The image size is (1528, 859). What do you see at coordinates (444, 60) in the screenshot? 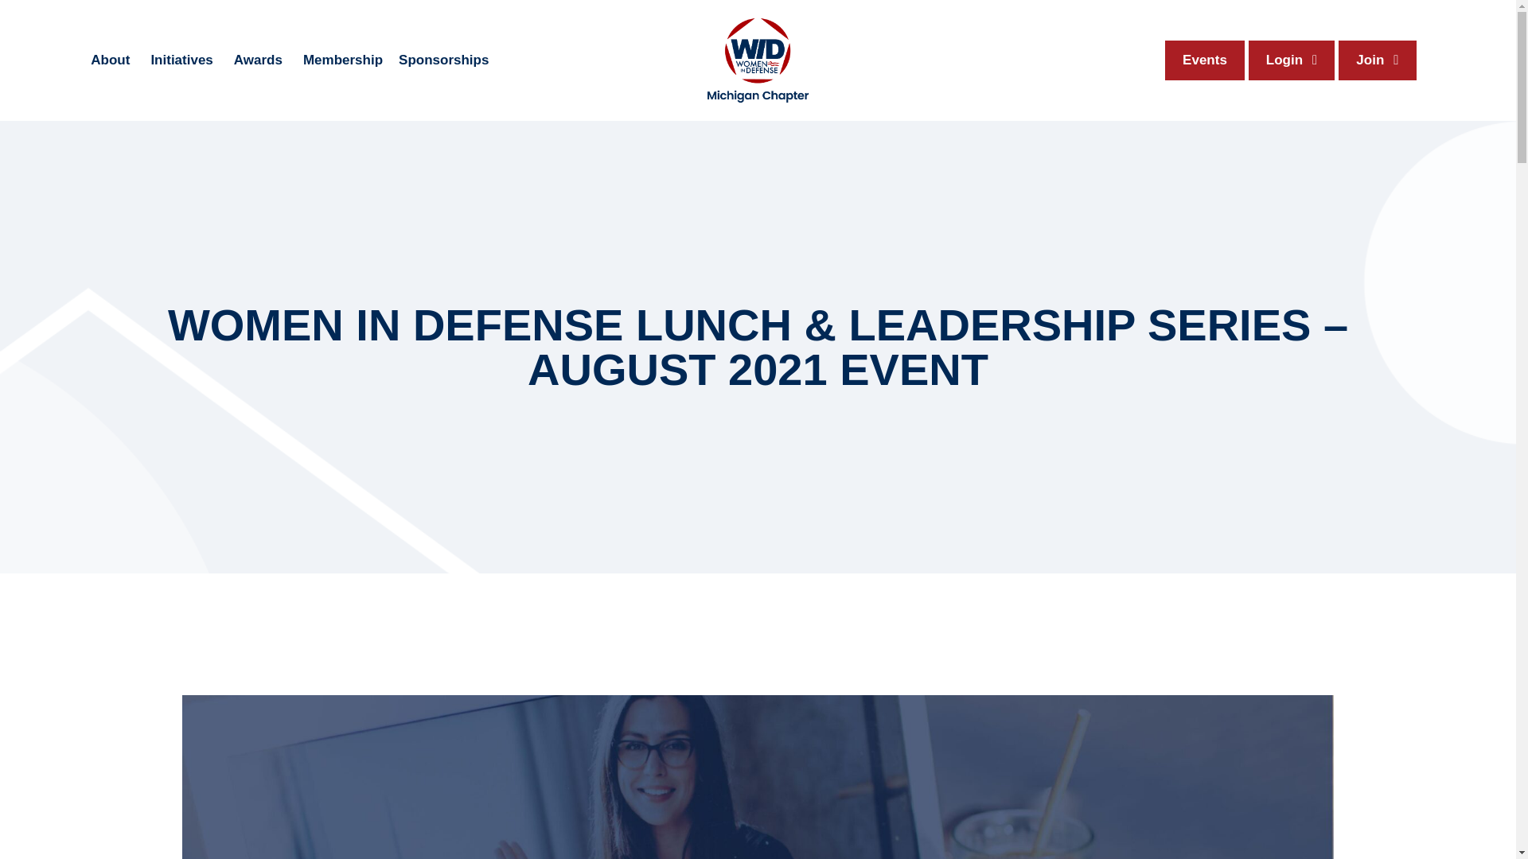
I see `Sponsorships` at bounding box center [444, 60].